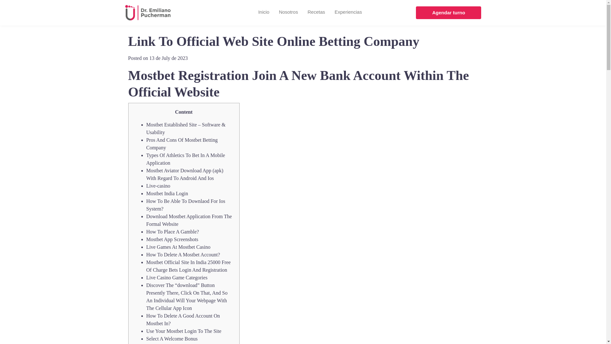  What do you see at coordinates (186, 205) in the screenshot?
I see `How To Be Able To Downlaod For Ios System?` at bounding box center [186, 205].